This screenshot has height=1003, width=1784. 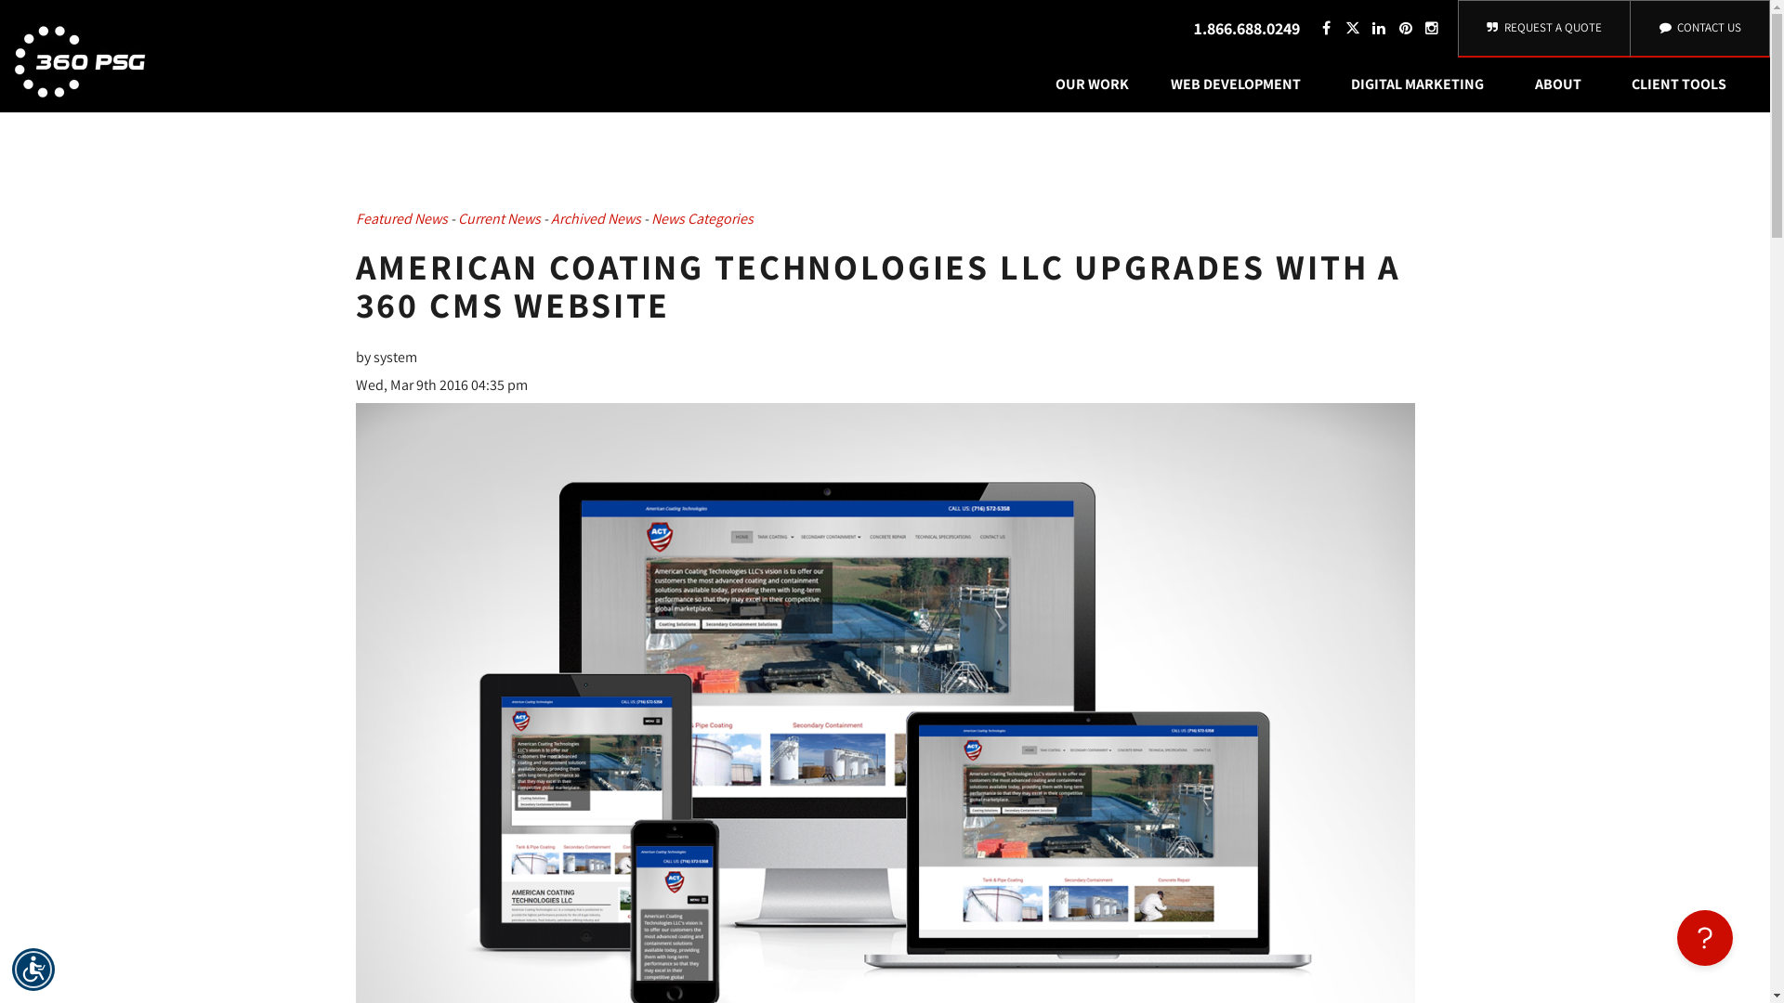 I want to click on Current News, so click(x=498, y=219).